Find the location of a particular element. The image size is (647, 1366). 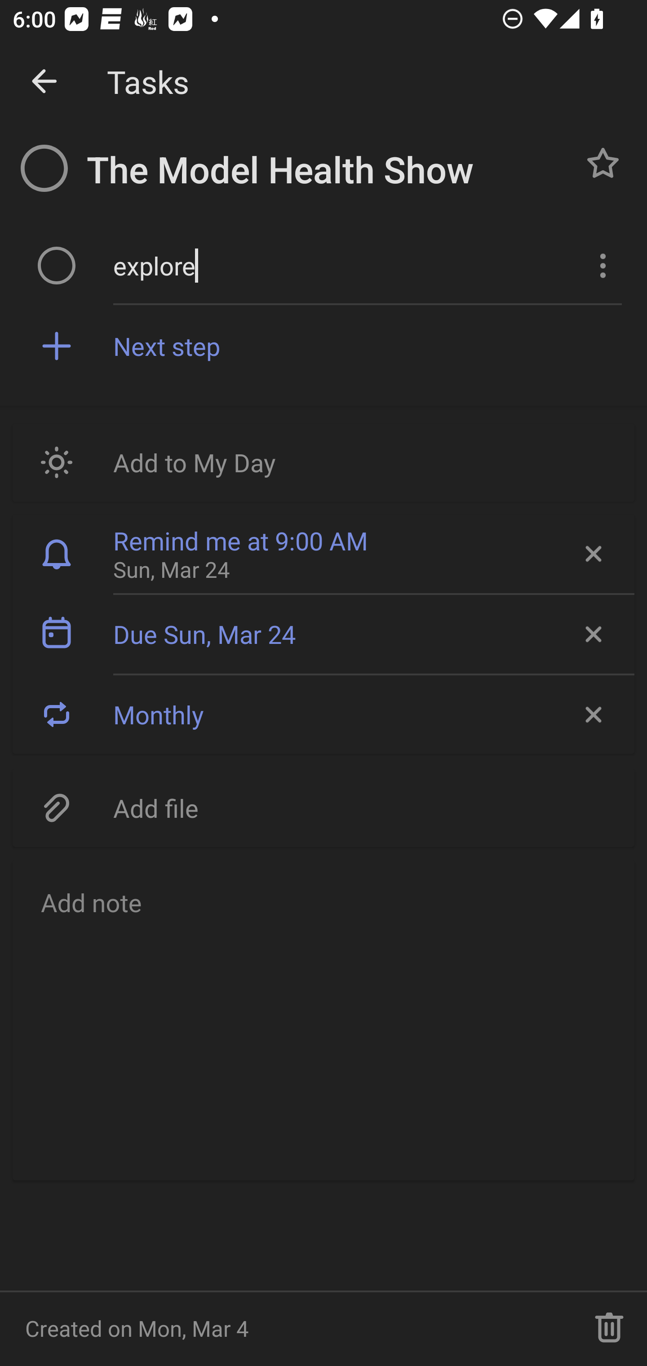

The Model Health Show is located at coordinates (326, 170).